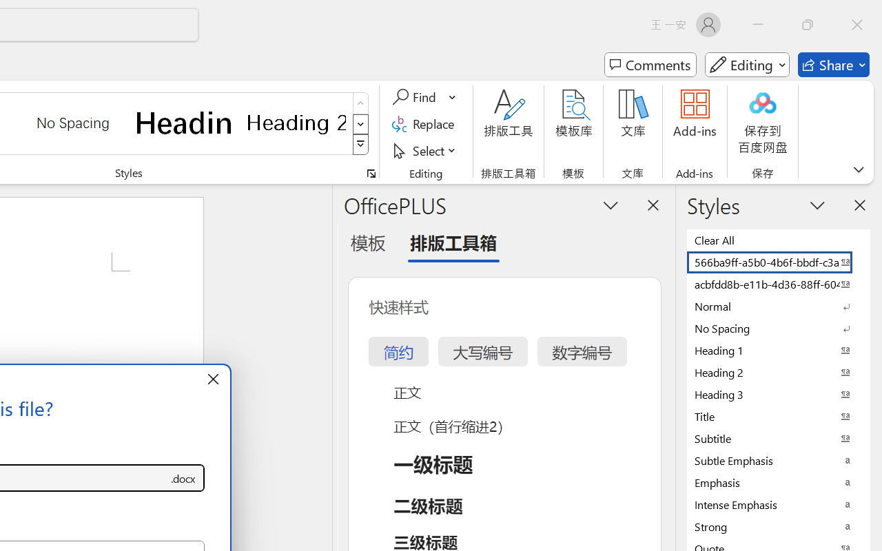 This screenshot has height=551, width=882. I want to click on Mode, so click(747, 65).